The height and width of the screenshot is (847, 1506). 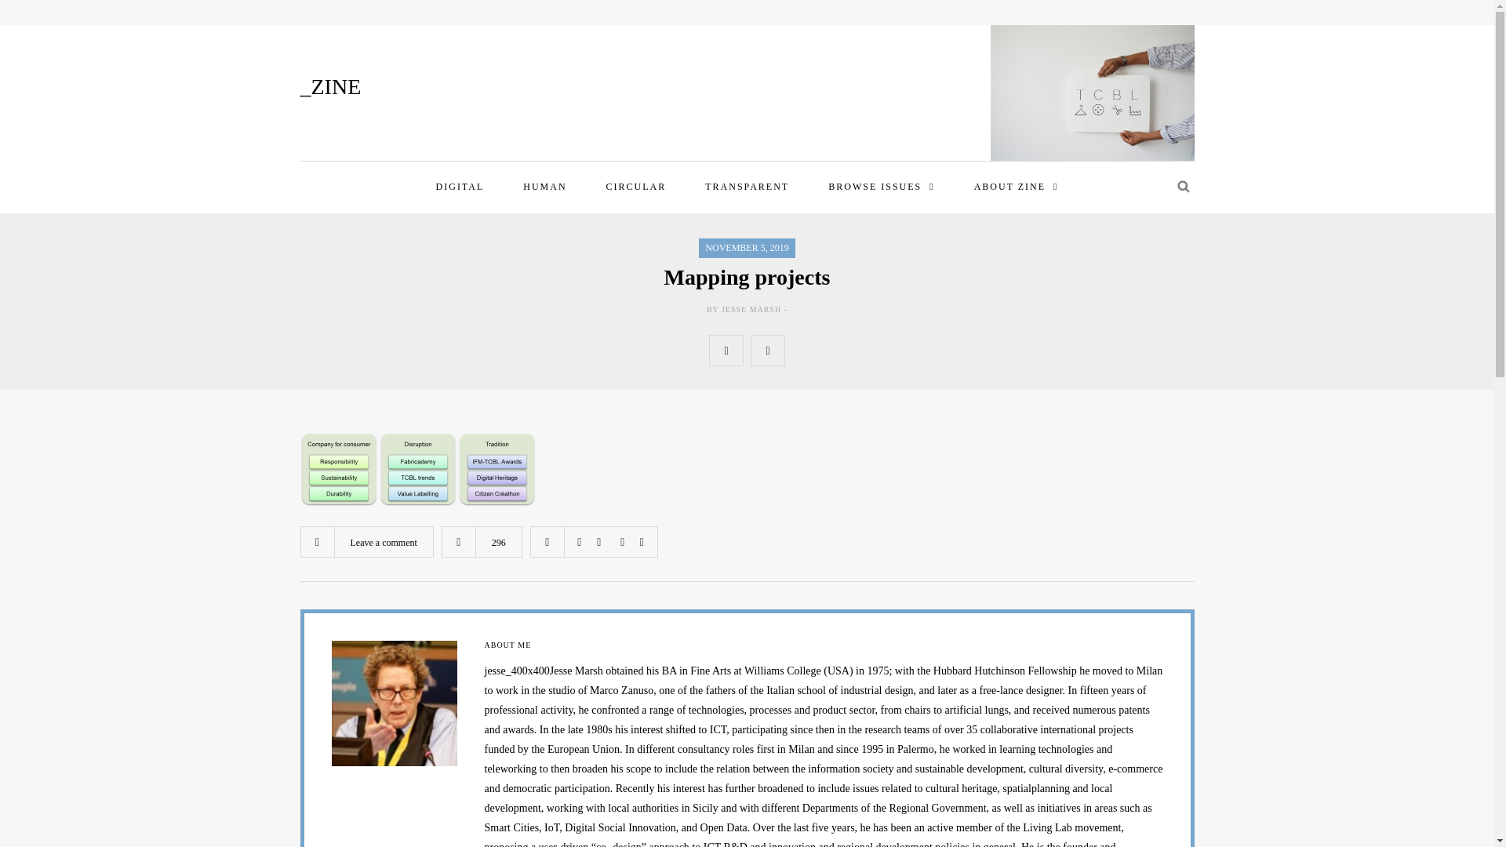 What do you see at coordinates (499, 541) in the screenshot?
I see `Post views` at bounding box center [499, 541].